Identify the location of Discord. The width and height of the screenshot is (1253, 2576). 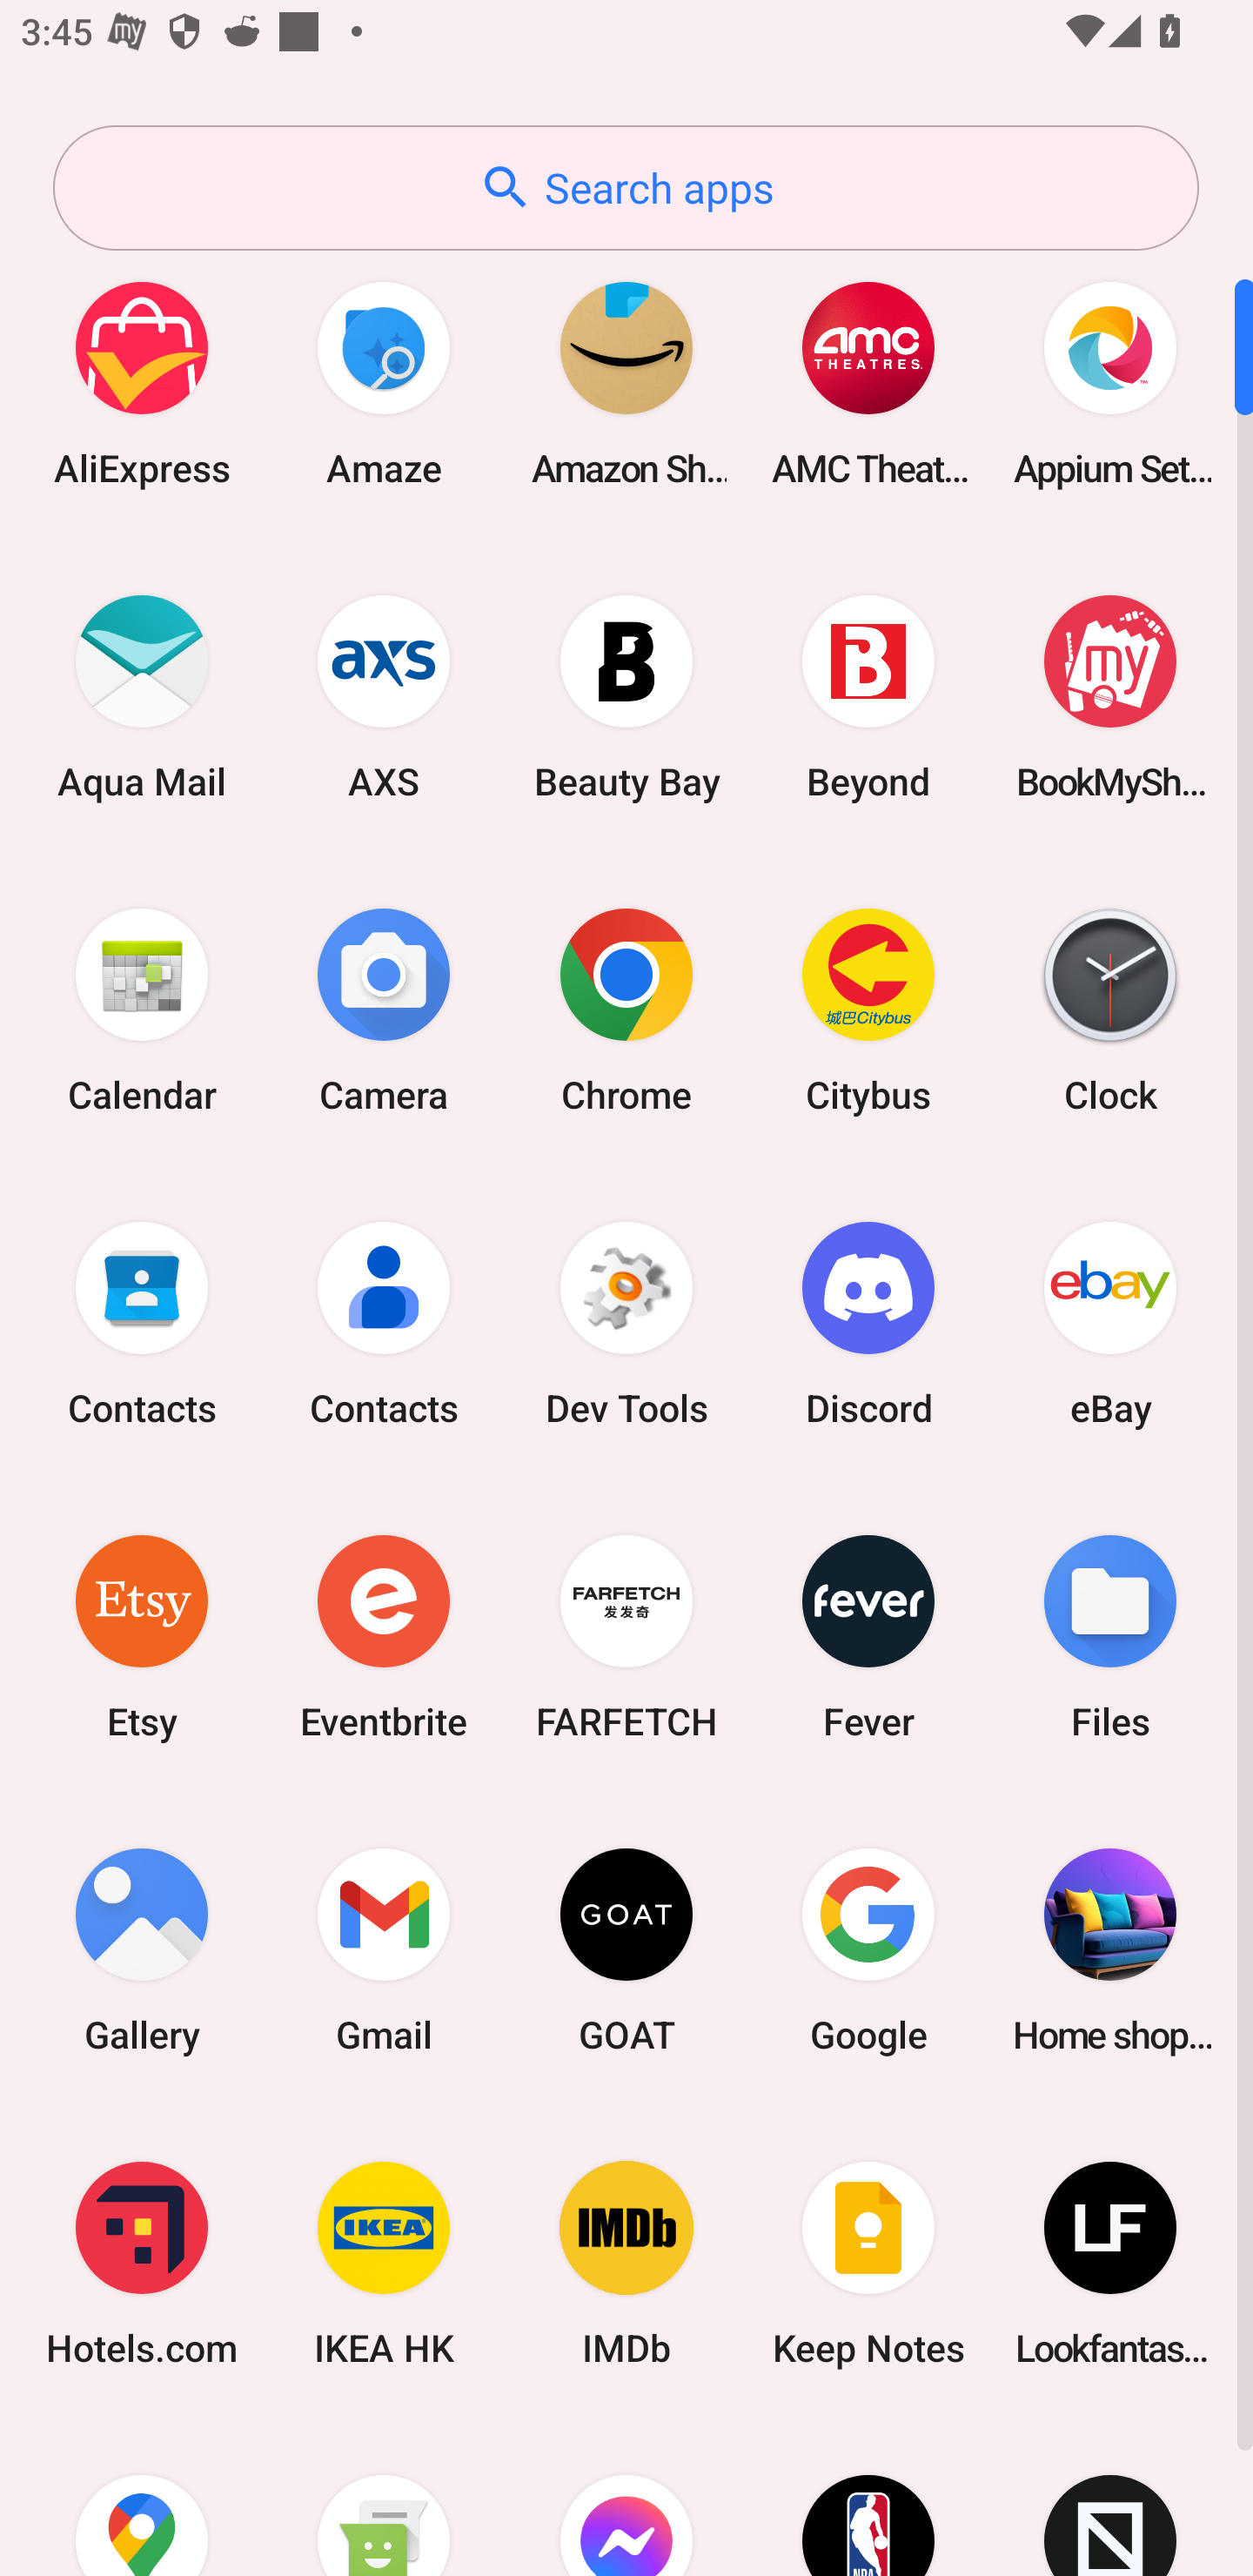
(868, 1323).